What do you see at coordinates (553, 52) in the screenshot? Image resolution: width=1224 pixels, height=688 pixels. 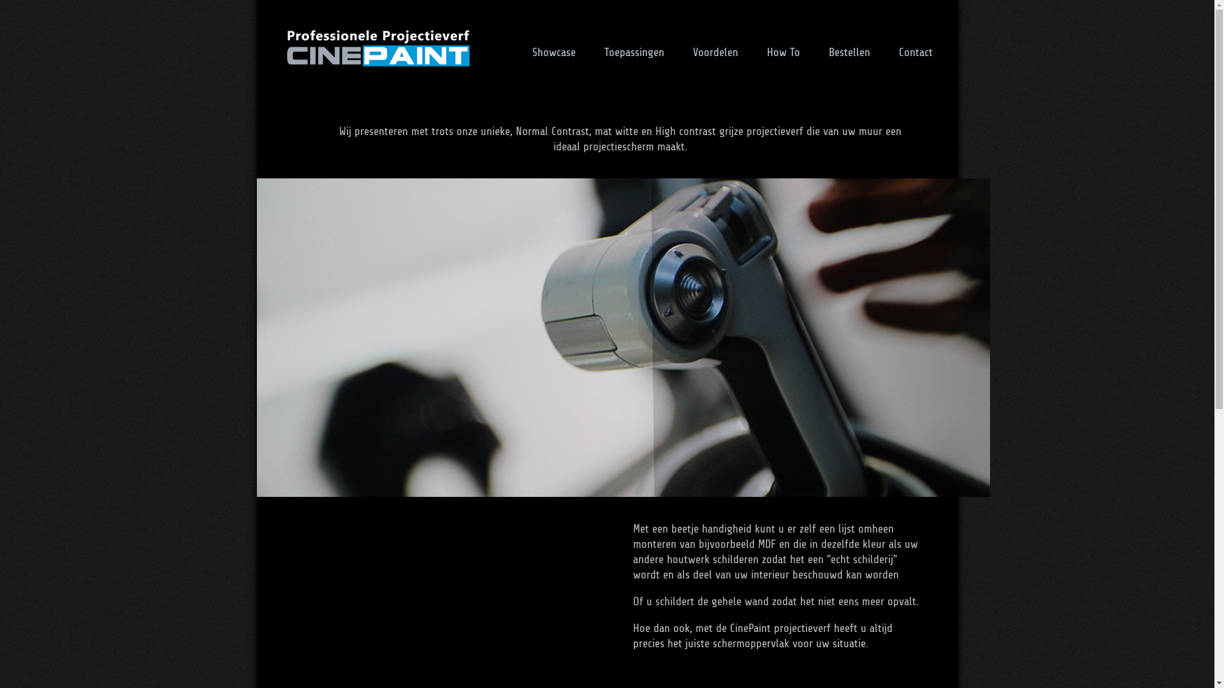 I see `Showcase` at bounding box center [553, 52].